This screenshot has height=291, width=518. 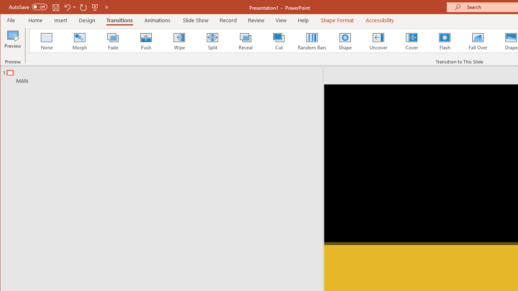 I want to click on Shape, so click(x=345, y=40).